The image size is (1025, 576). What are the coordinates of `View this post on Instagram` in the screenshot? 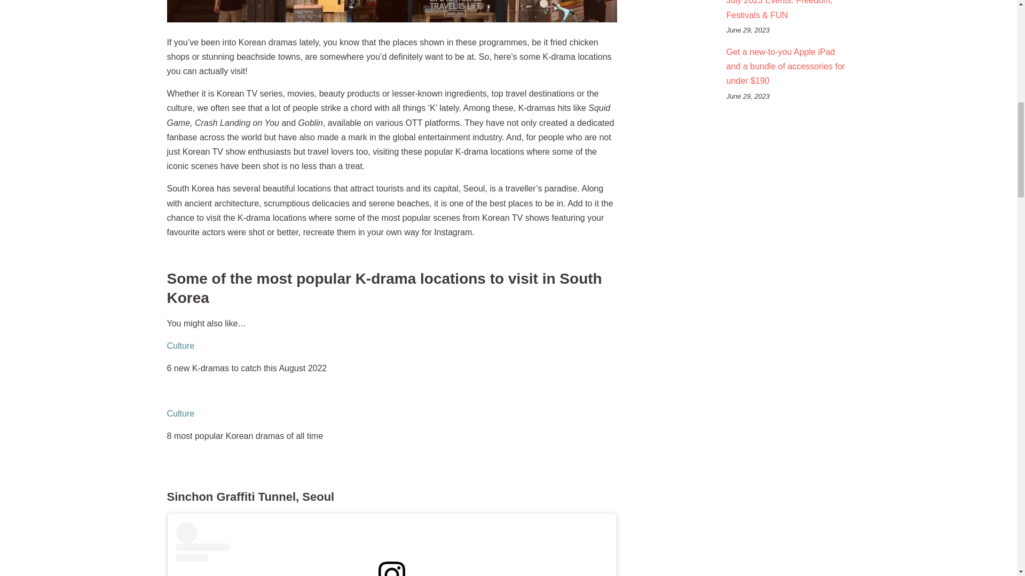 It's located at (392, 549).